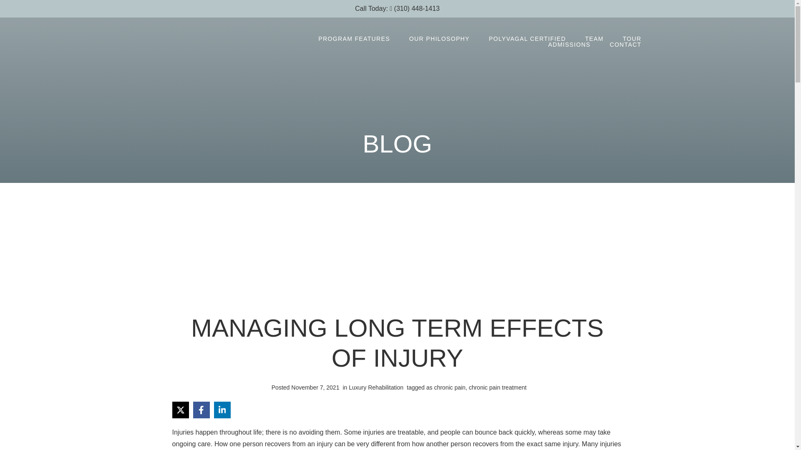 The height and width of the screenshot is (450, 801). I want to click on chronic pain, so click(450, 387).